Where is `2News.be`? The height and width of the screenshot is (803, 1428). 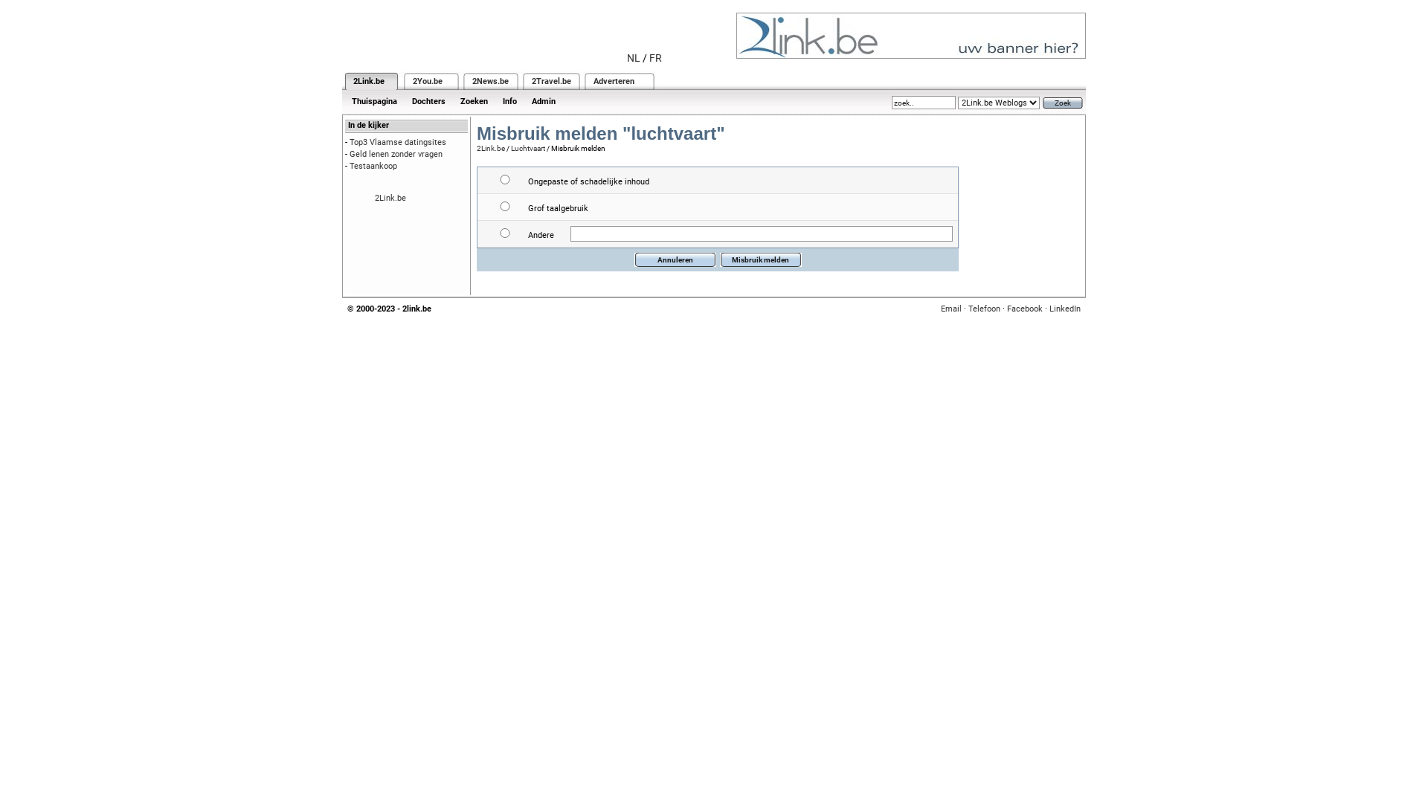 2News.be is located at coordinates (491, 82).